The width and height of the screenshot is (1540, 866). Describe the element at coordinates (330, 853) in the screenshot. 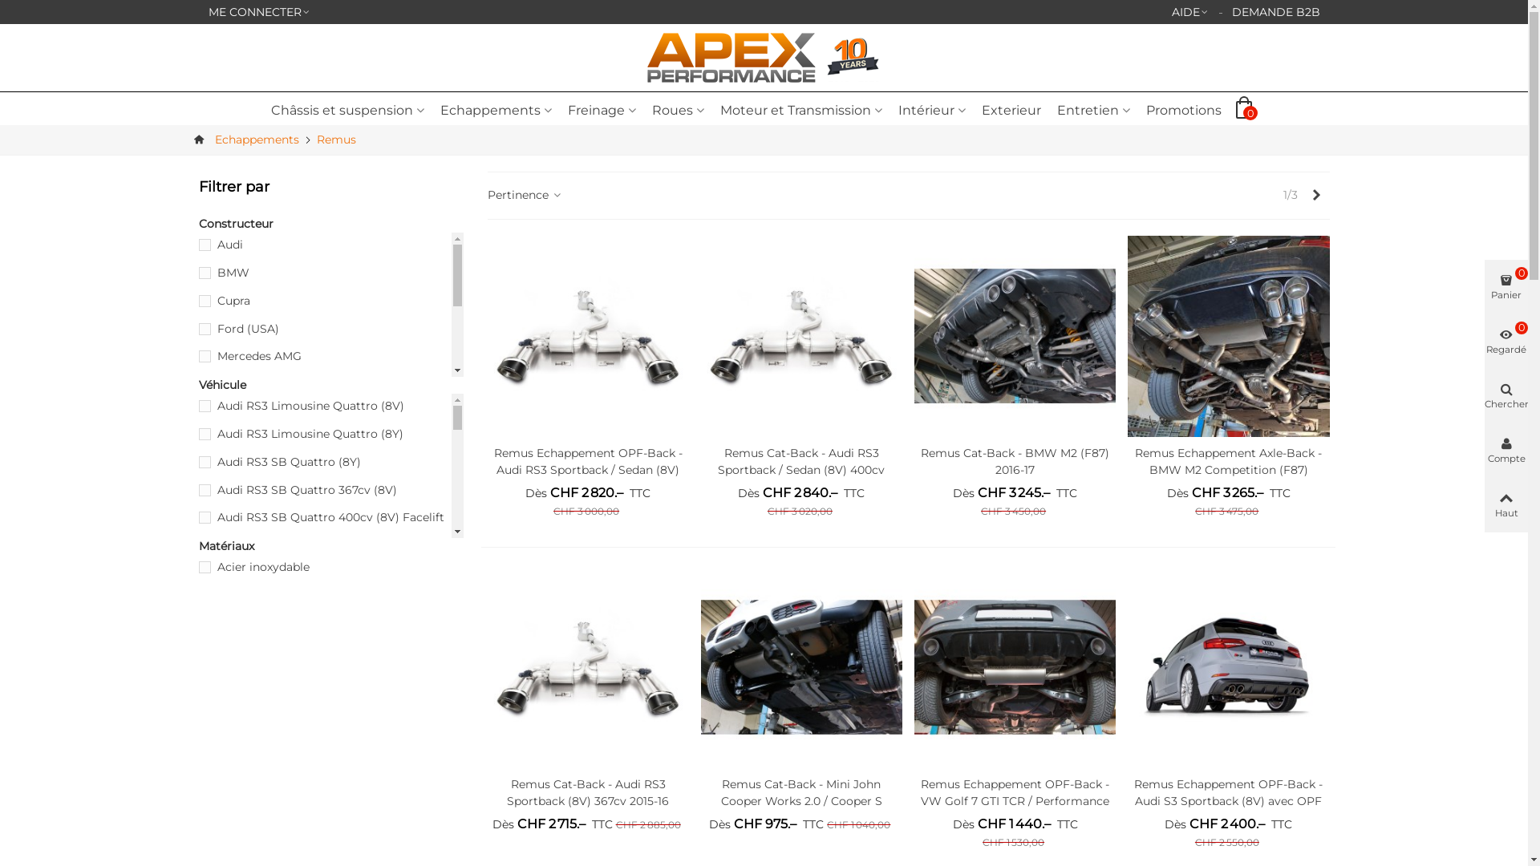

I see `BMW M2 (G87)` at that location.